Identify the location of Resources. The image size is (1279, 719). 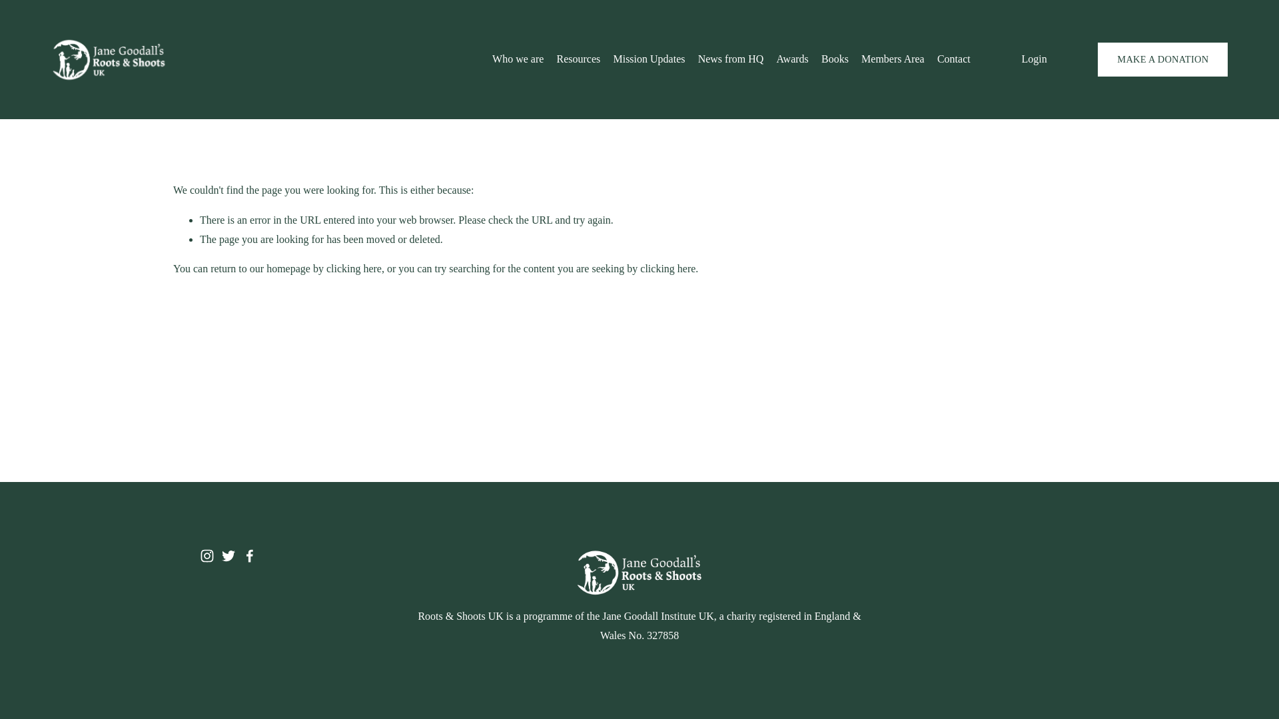
(578, 60).